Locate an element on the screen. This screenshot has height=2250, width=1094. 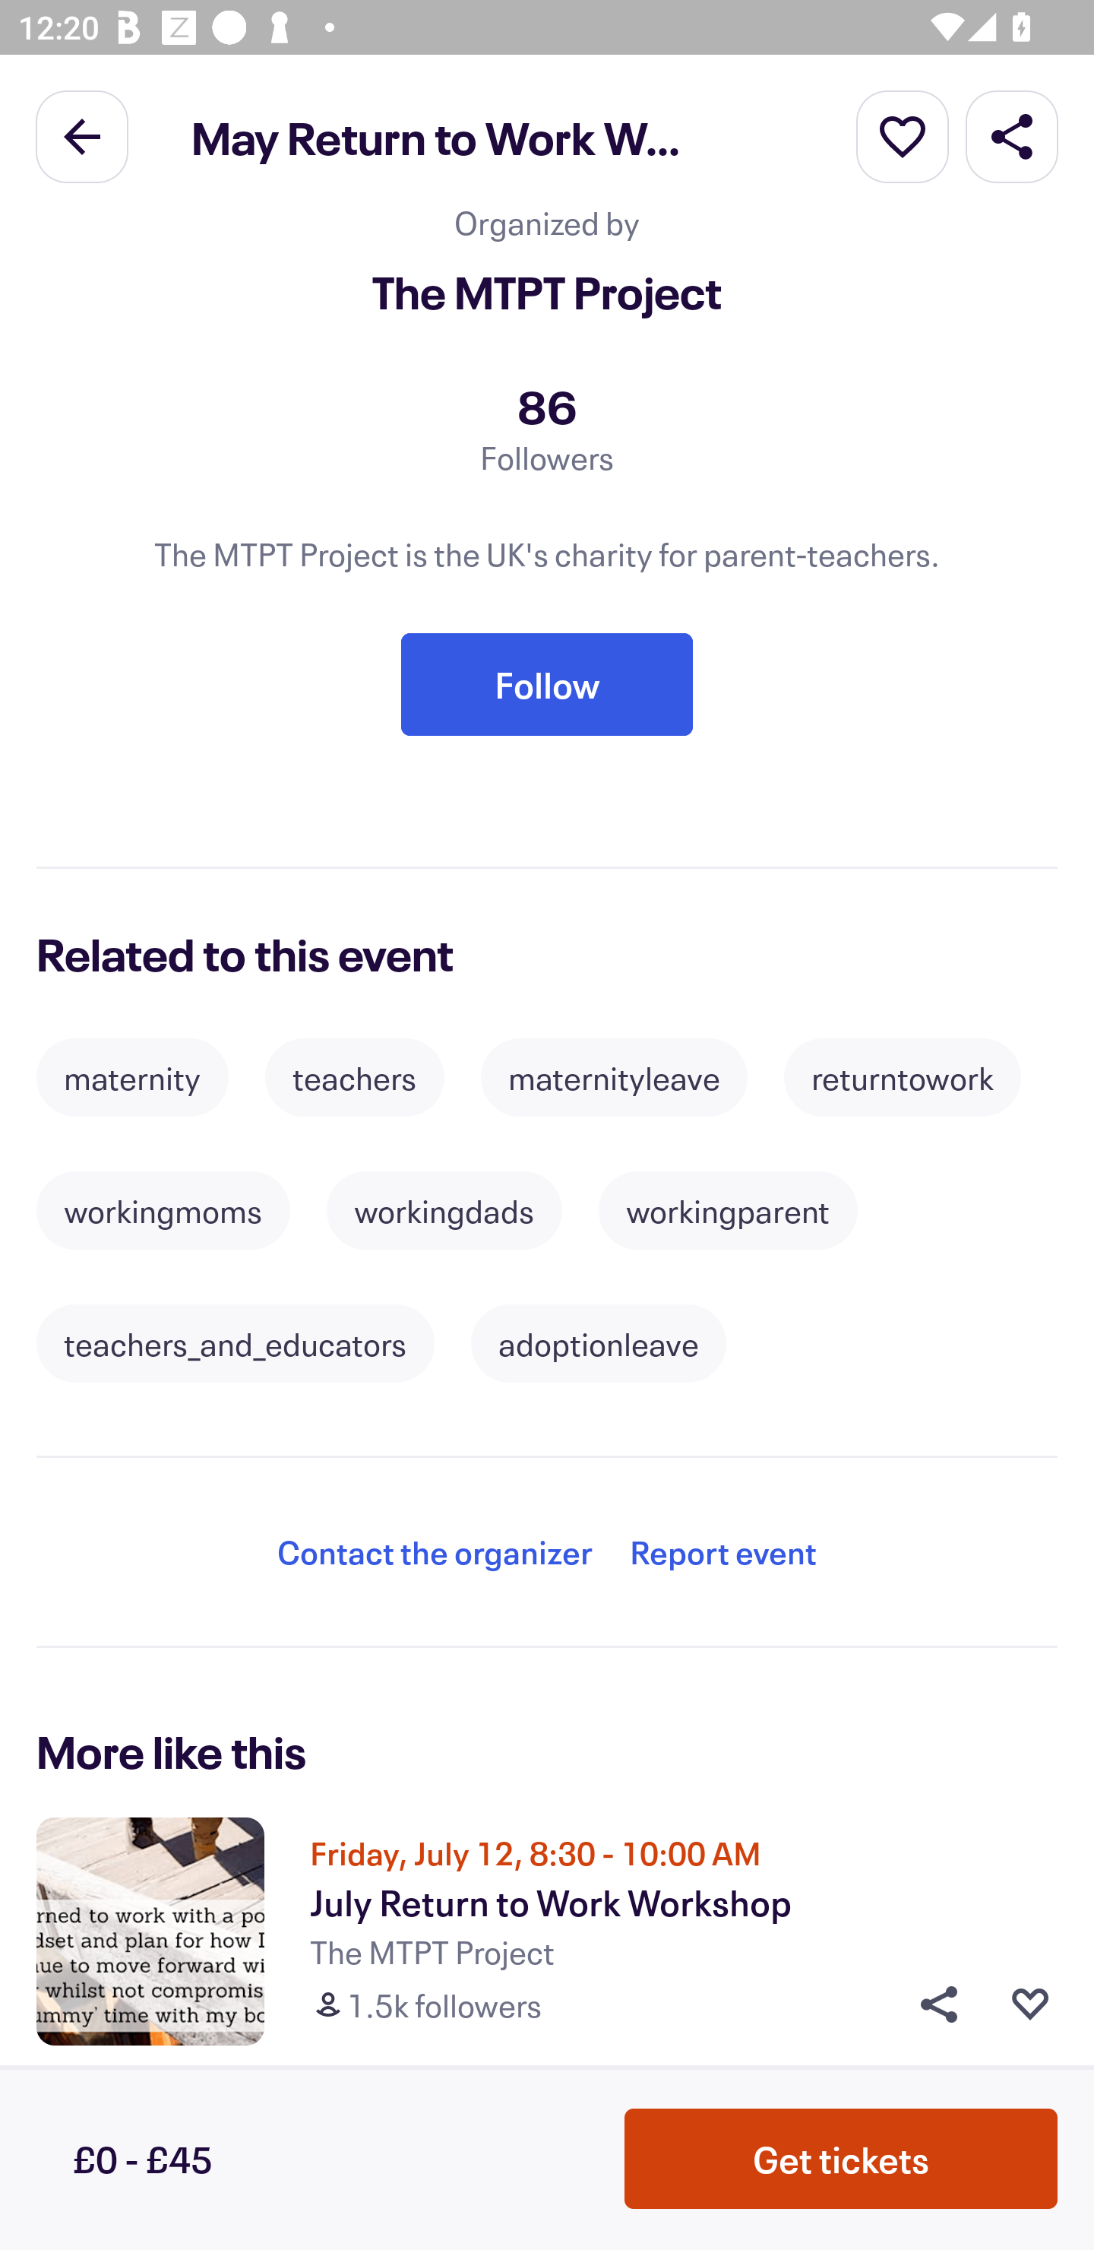
teachers is located at coordinates (354, 1077).